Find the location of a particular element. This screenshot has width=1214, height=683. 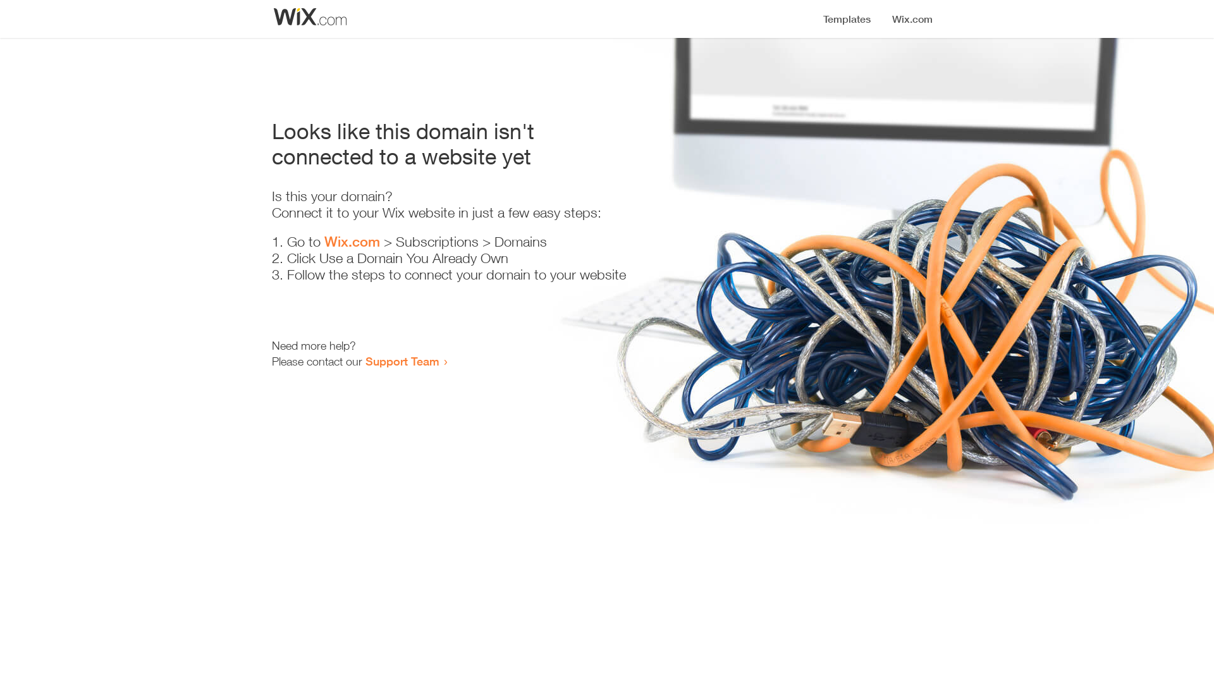

Wix.com is located at coordinates (352, 242).